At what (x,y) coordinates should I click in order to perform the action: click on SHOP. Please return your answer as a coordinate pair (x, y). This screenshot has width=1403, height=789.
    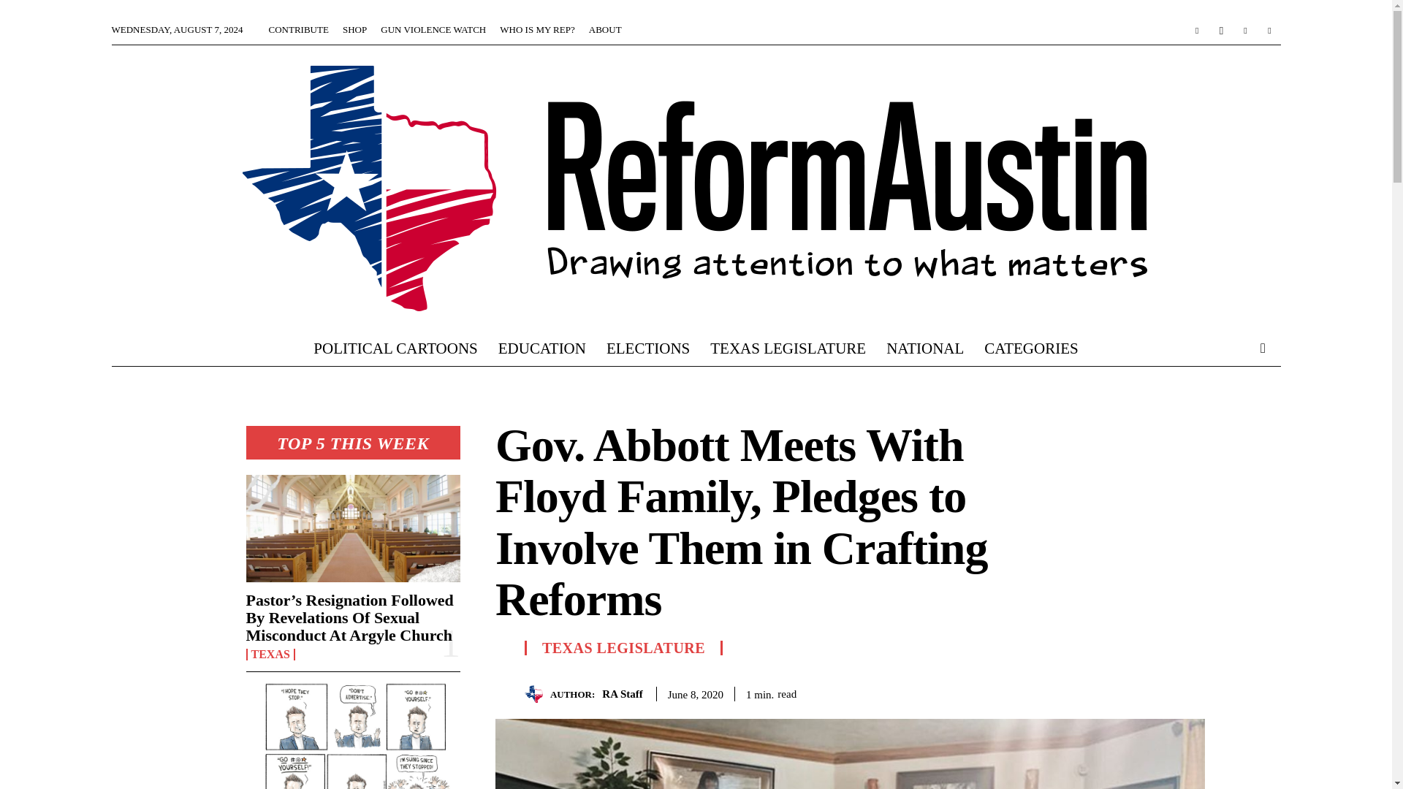
    Looking at the image, I should click on (354, 29).